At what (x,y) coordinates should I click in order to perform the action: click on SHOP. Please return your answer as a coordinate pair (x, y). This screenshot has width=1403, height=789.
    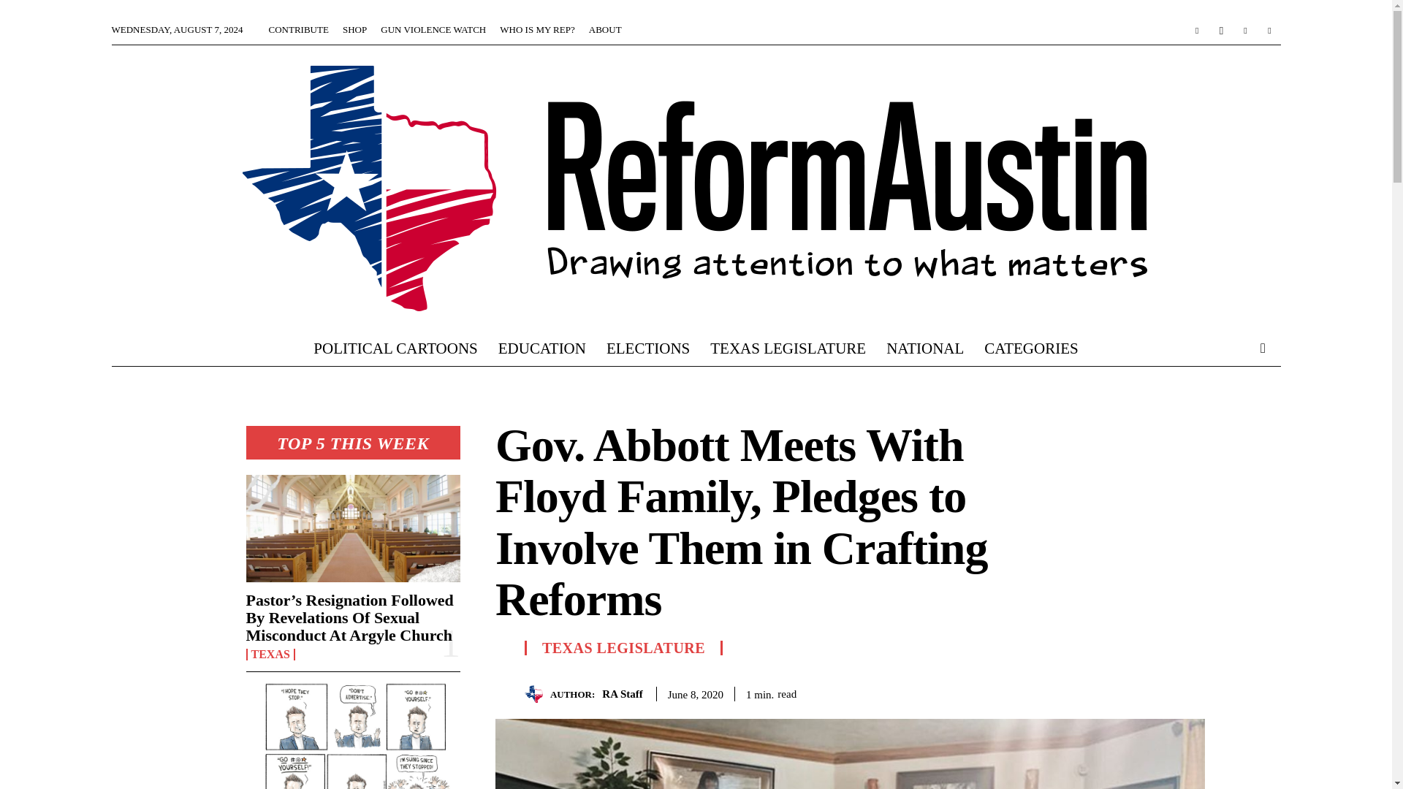
    Looking at the image, I should click on (354, 29).